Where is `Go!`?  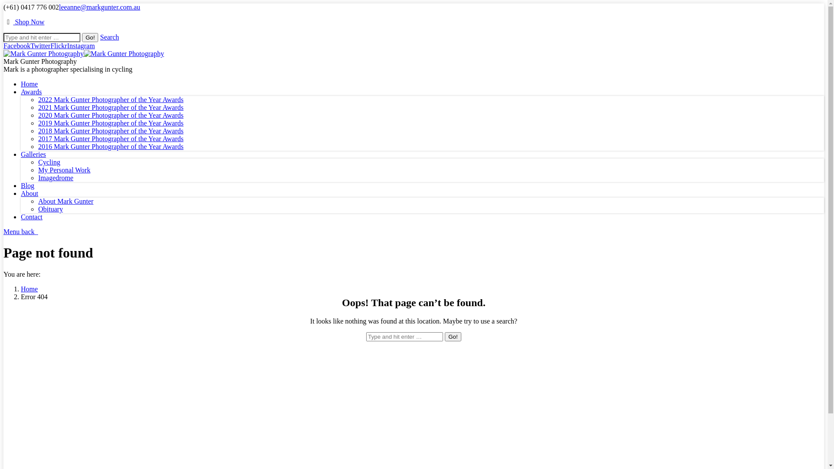
Go! is located at coordinates (90, 37).